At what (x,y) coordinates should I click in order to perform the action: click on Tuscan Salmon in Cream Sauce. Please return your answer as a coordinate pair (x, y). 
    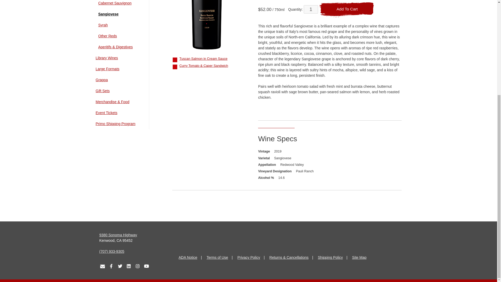
    Looking at the image, I should click on (203, 58).